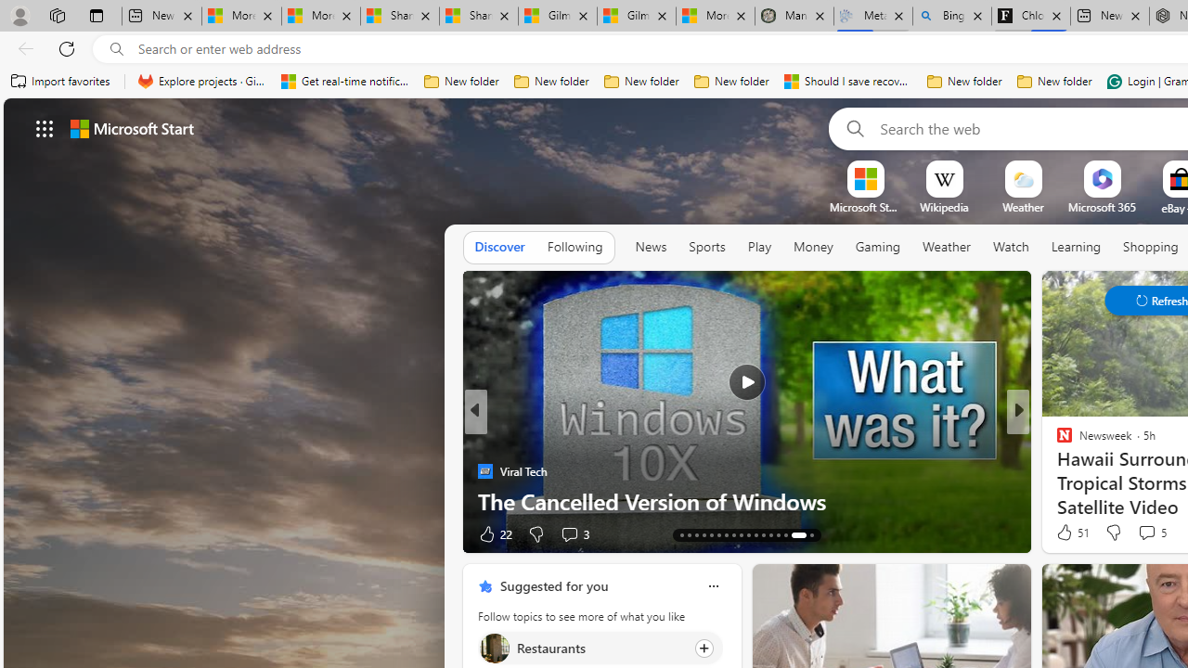 The image size is (1188, 668). Describe the element at coordinates (117, 49) in the screenshot. I see `Search icon` at that location.